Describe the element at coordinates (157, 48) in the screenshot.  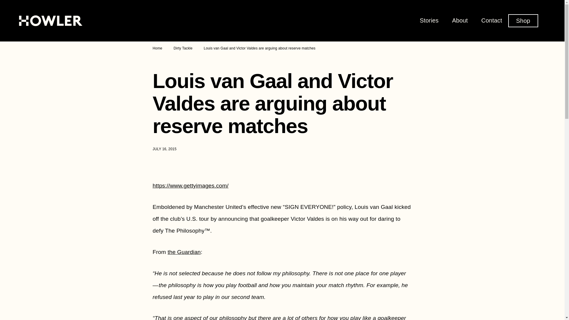
I see `Home` at that location.